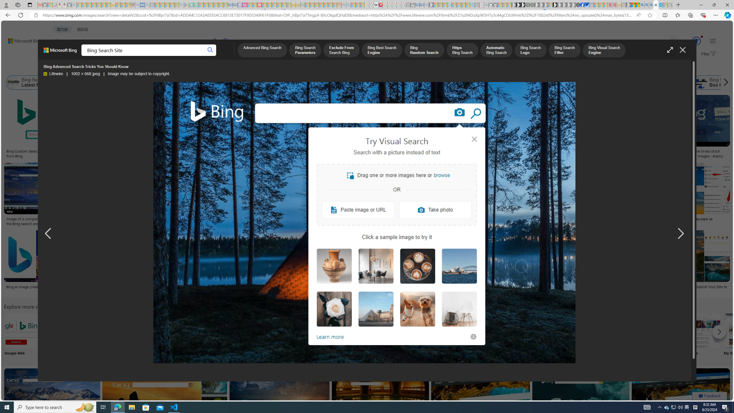 This screenshot has height=413, width=734. Describe the element at coordinates (656, 5) in the screenshot. I see `Bing Search Site - Search Images` at that location.